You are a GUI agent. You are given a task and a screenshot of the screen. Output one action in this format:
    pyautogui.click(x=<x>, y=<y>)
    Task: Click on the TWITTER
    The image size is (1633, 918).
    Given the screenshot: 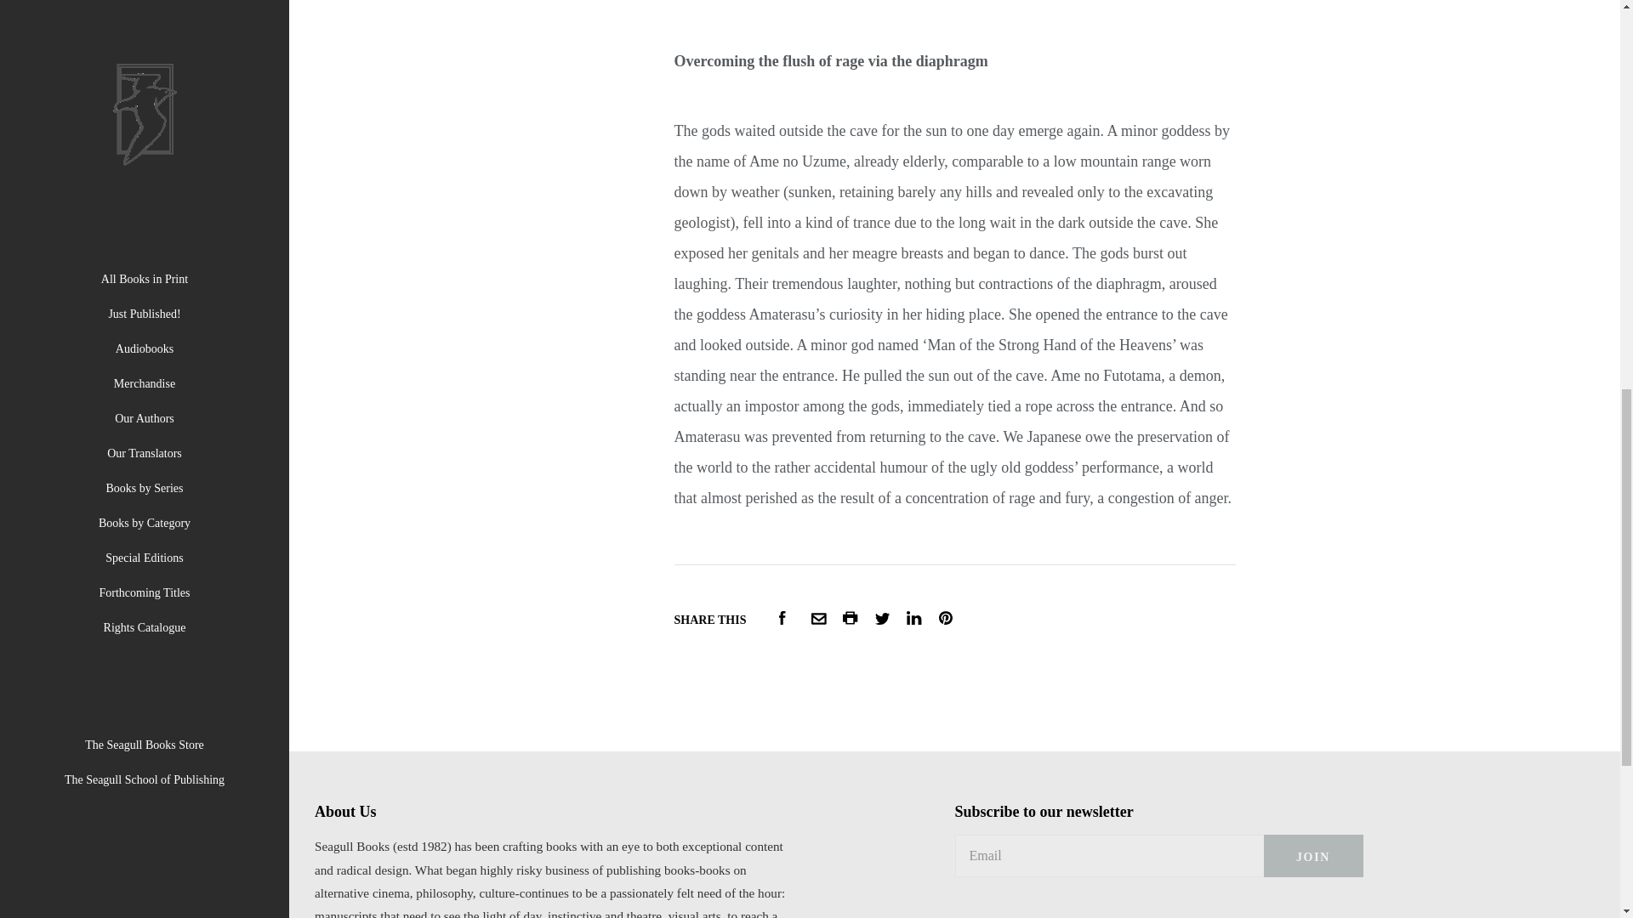 What is the action you would take?
    pyautogui.click(x=883, y=619)
    